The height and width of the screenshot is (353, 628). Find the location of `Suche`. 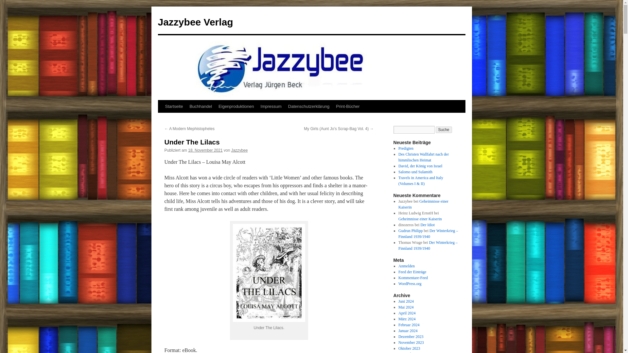

Suche is located at coordinates (444, 129).